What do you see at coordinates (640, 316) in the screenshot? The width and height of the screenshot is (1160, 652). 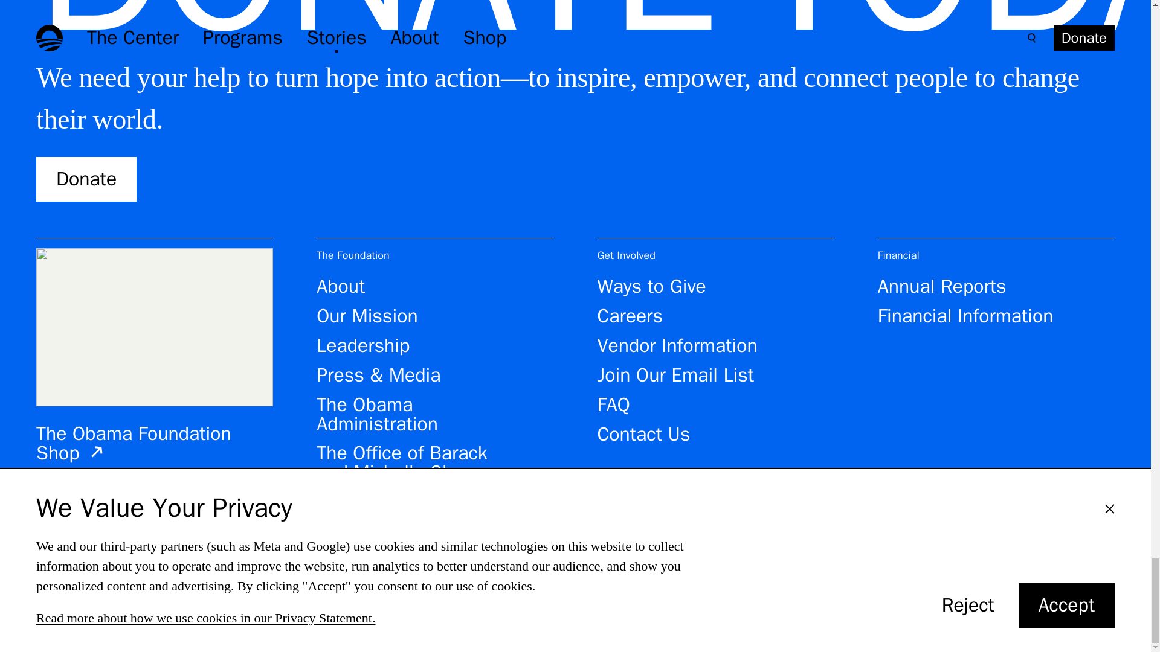 I see `Careers` at bounding box center [640, 316].